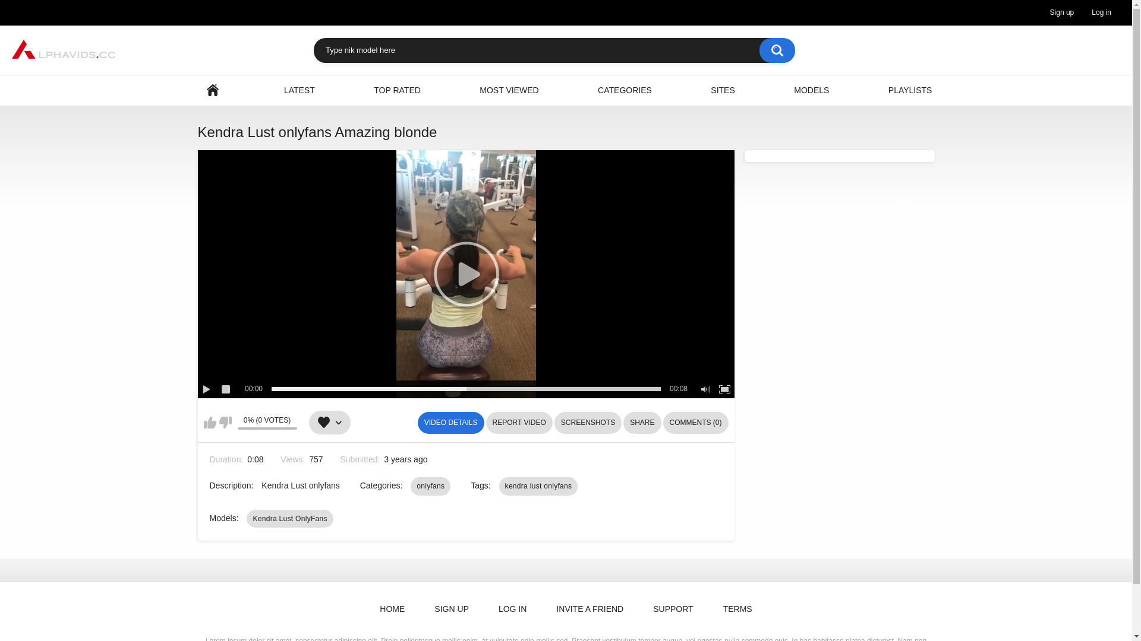 The width and height of the screenshot is (1141, 641). Describe the element at coordinates (392, 609) in the screenshot. I see `HOME` at that location.